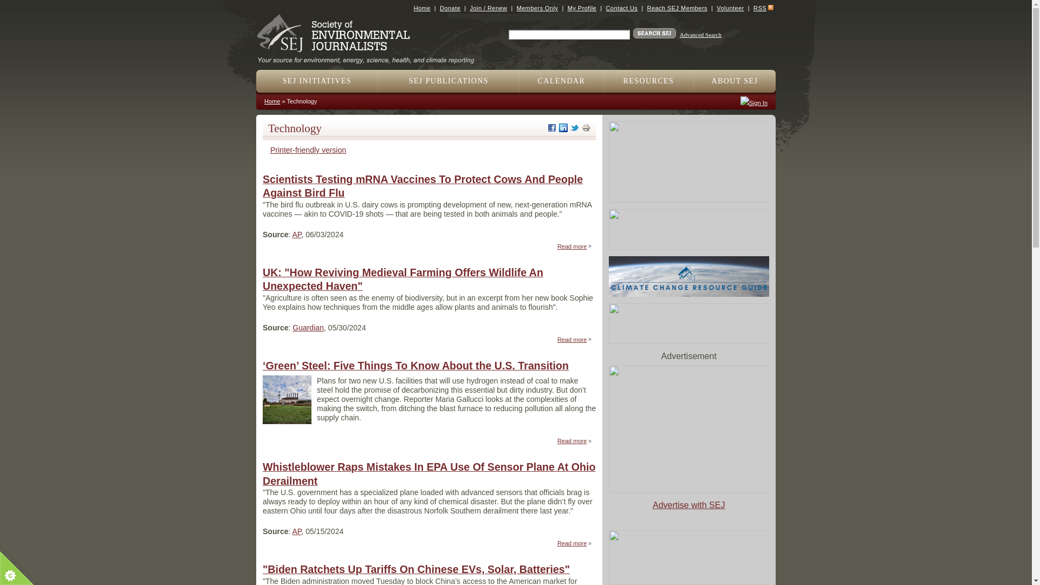 Image resolution: width=1040 pixels, height=585 pixels. Describe the element at coordinates (730, 8) in the screenshot. I see `Volunteer` at that location.